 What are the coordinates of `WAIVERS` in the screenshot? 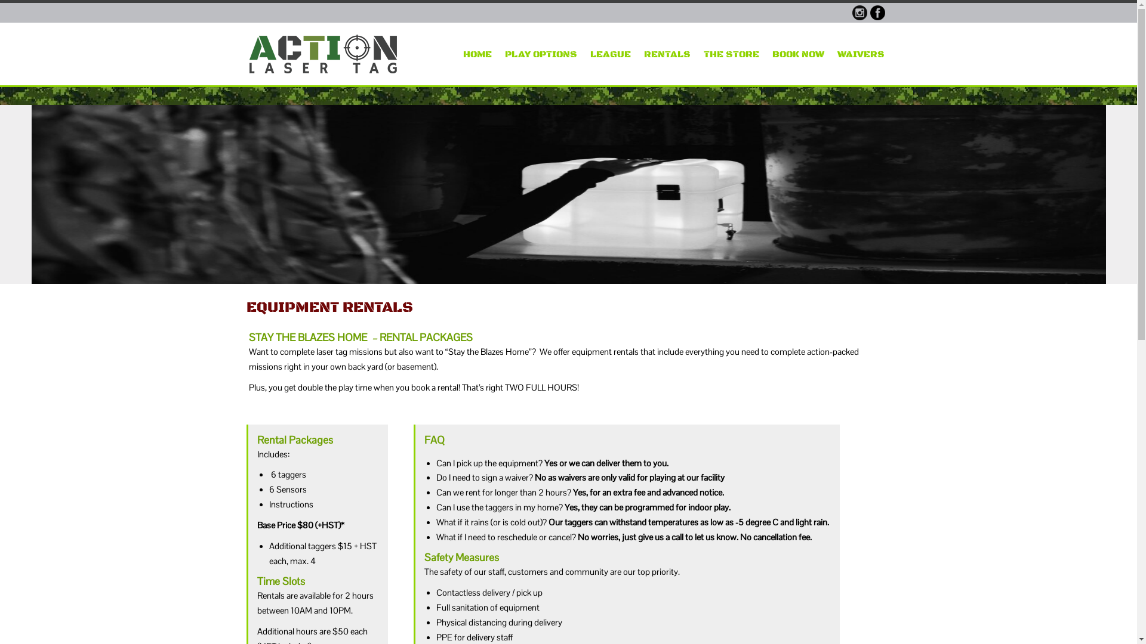 It's located at (861, 54).